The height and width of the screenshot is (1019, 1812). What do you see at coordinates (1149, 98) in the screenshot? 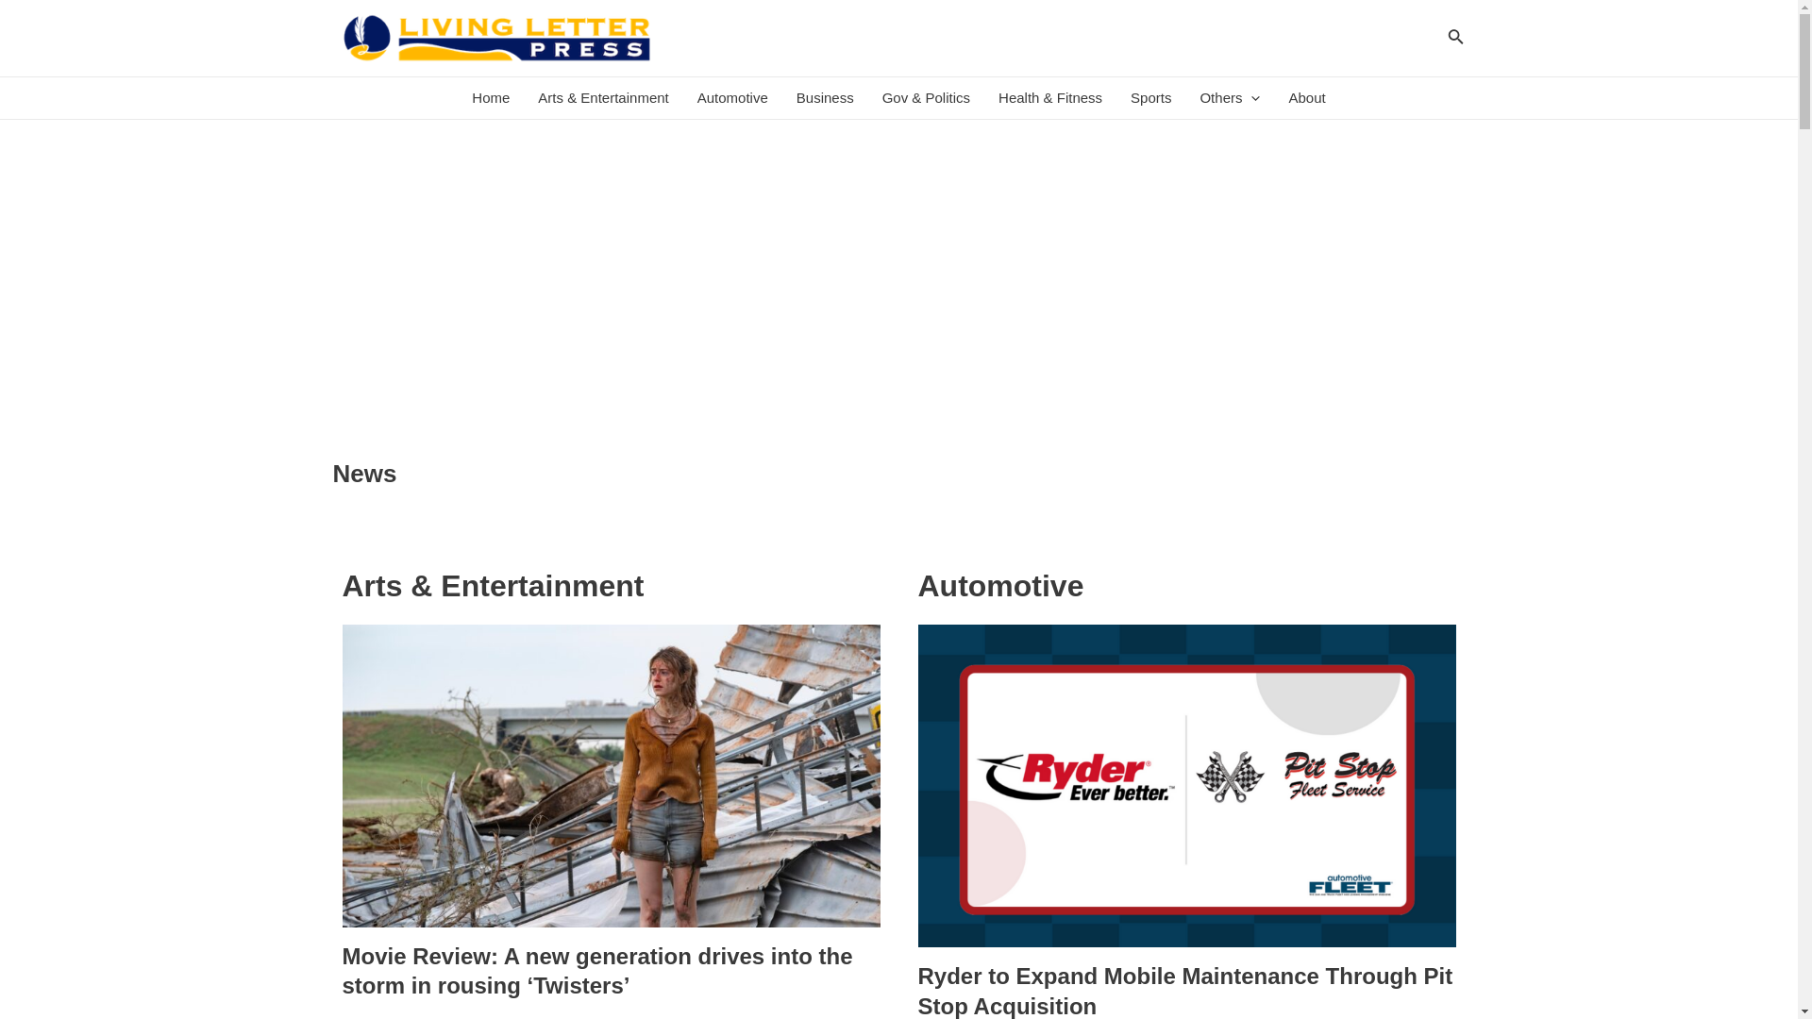
I see `Sports` at bounding box center [1149, 98].